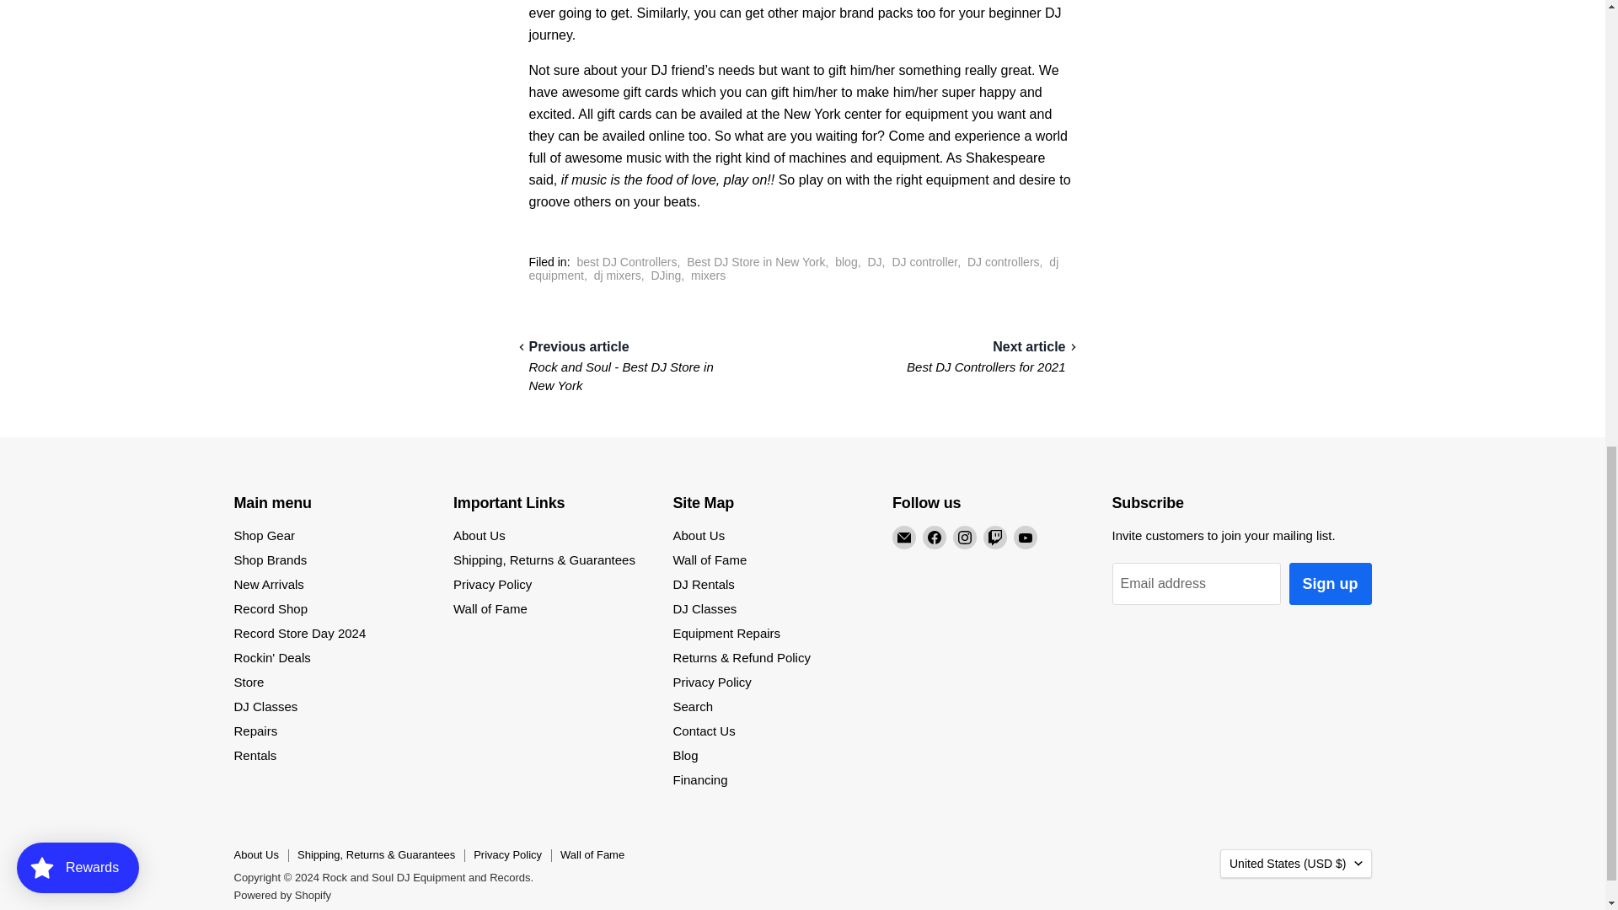 This screenshot has width=1618, height=910. Describe the element at coordinates (617, 275) in the screenshot. I see `Show articles tagged dj mixers` at that location.